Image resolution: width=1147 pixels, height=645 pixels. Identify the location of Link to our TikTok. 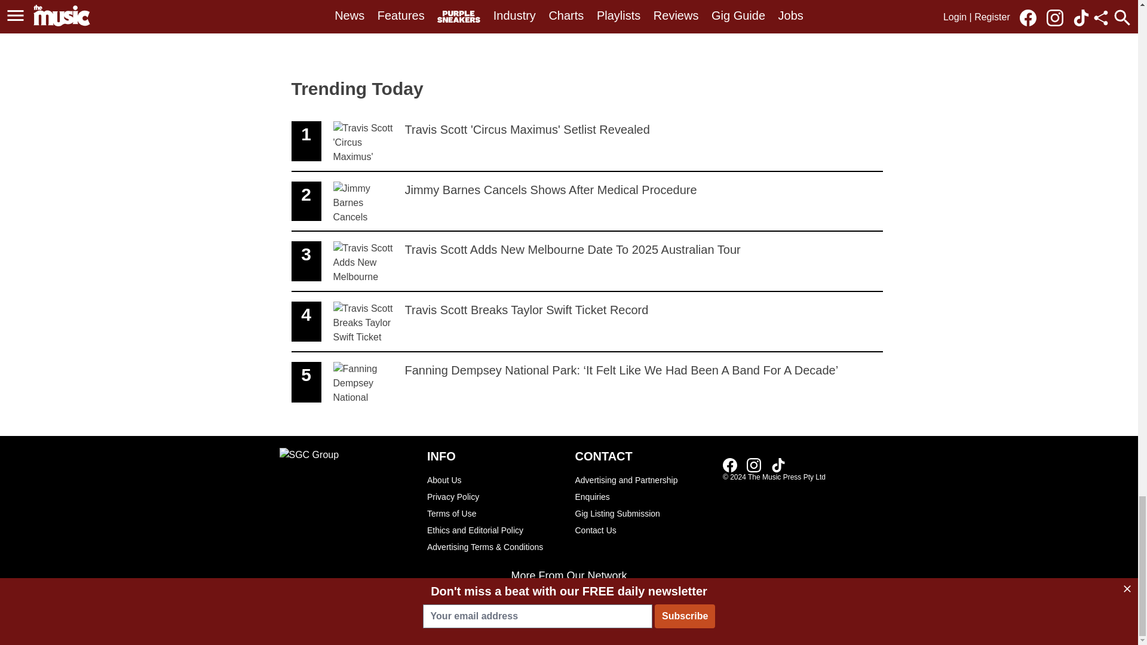
(495, 530).